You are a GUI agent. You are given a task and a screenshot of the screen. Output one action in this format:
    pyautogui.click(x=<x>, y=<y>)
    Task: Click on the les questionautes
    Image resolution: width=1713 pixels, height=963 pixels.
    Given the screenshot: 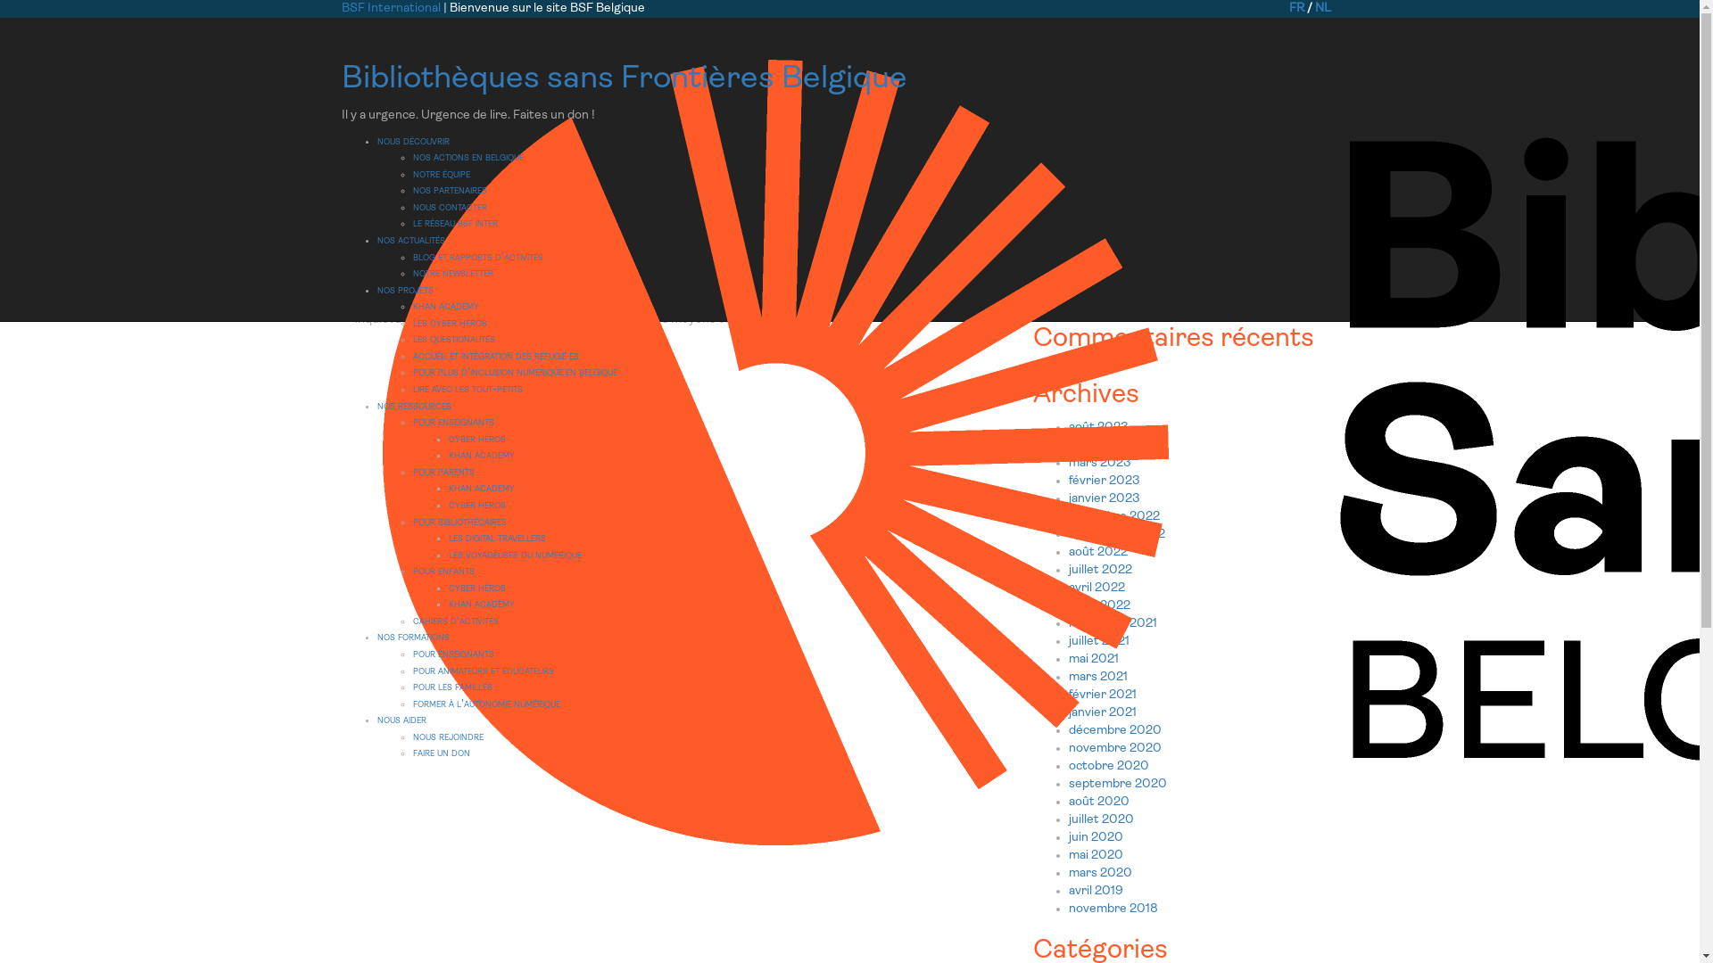 What is the action you would take?
    pyautogui.click(x=453, y=339)
    